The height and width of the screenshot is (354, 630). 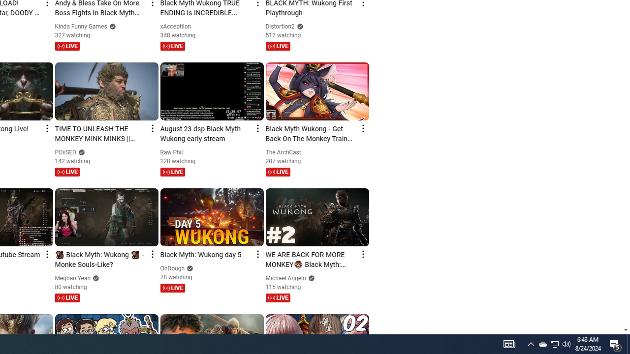 What do you see at coordinates (283, 152) in the screenshot?
I see `The ArchCast` at bounding box center [283, 152].